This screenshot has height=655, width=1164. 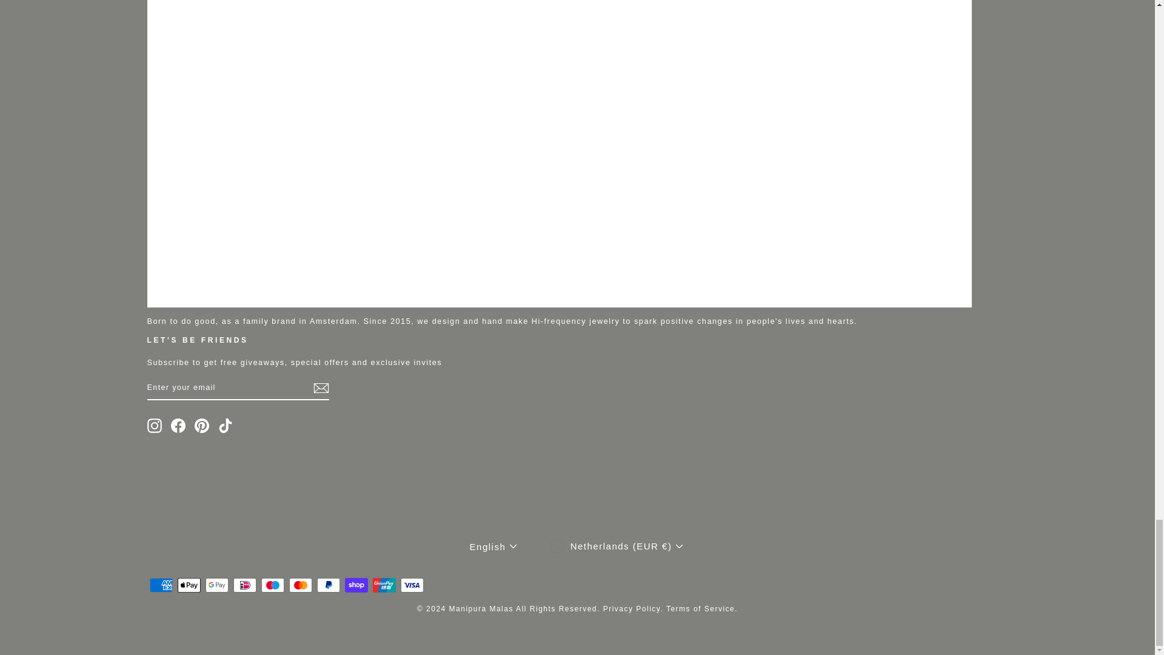 I want to click on Manipura Malas on Facebook, so click(x=178, y=426).